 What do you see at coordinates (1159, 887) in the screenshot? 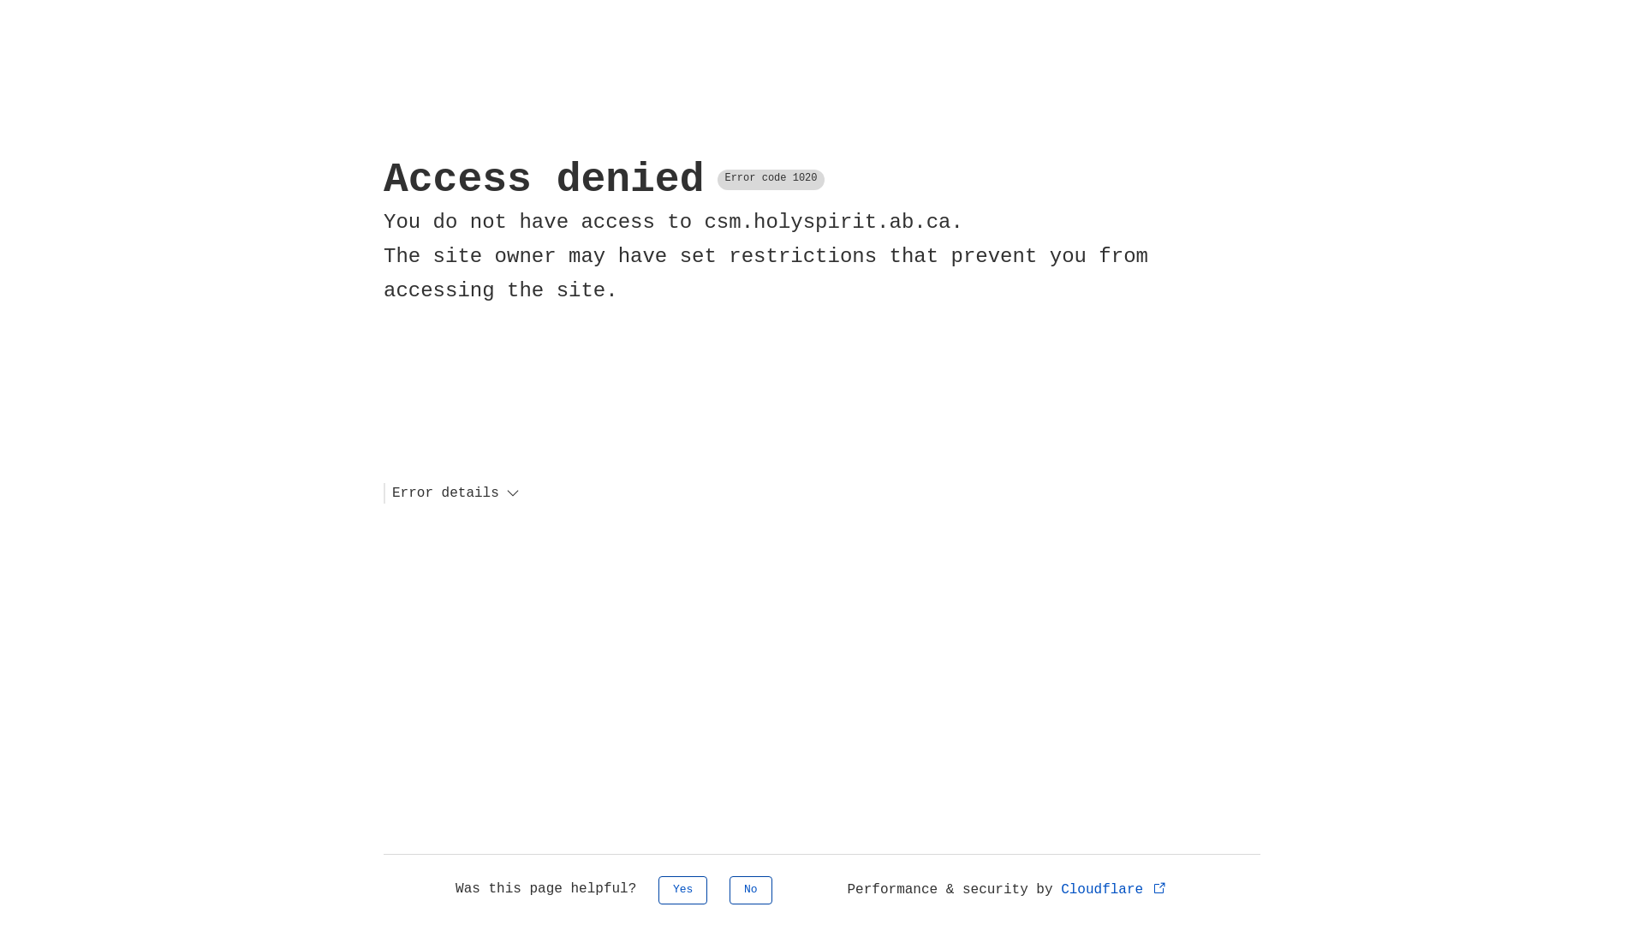
I see `Opens in new tab` at bounding box center [1159, 887].